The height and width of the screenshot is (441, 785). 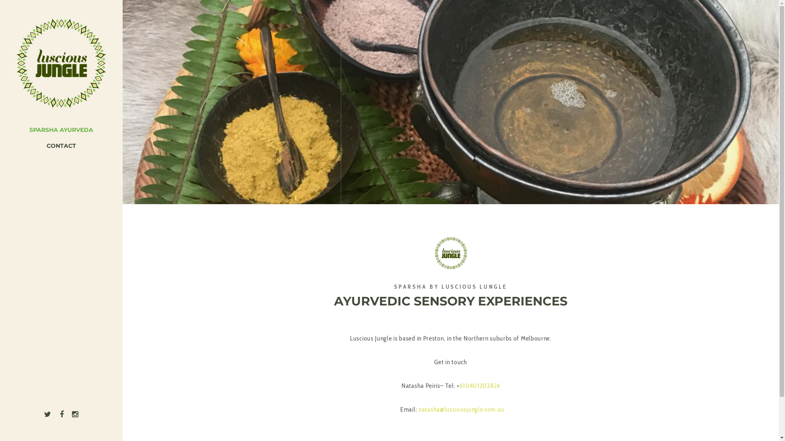 I want to click on SPARSHA AYURVEDA, so click(x=61, y=130).